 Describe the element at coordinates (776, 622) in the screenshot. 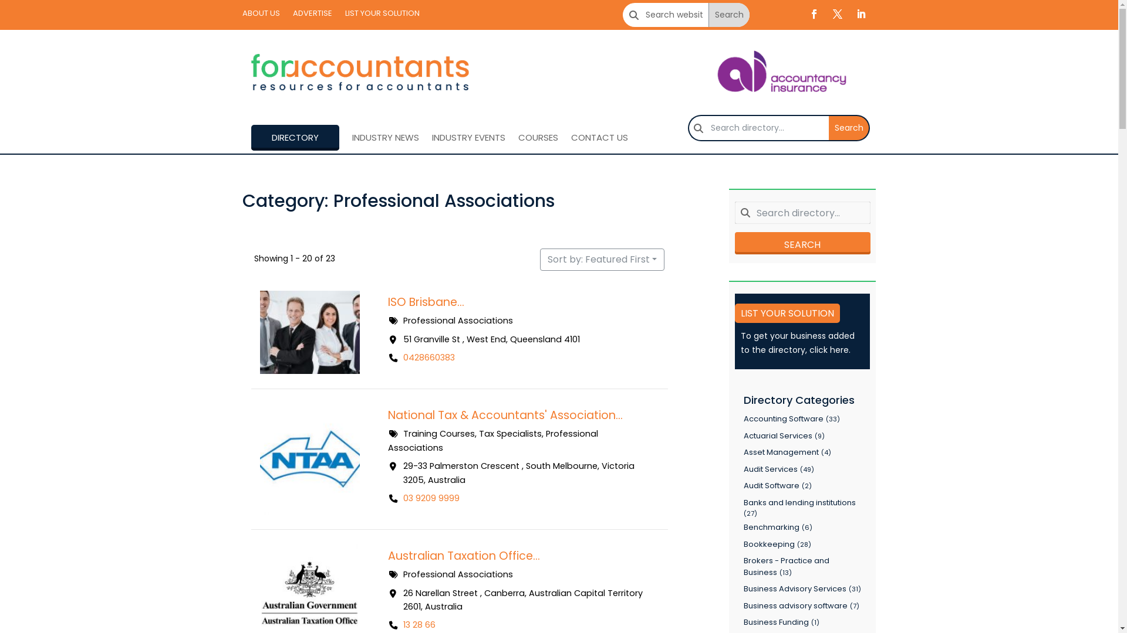

I see `Business Funding` at that location.